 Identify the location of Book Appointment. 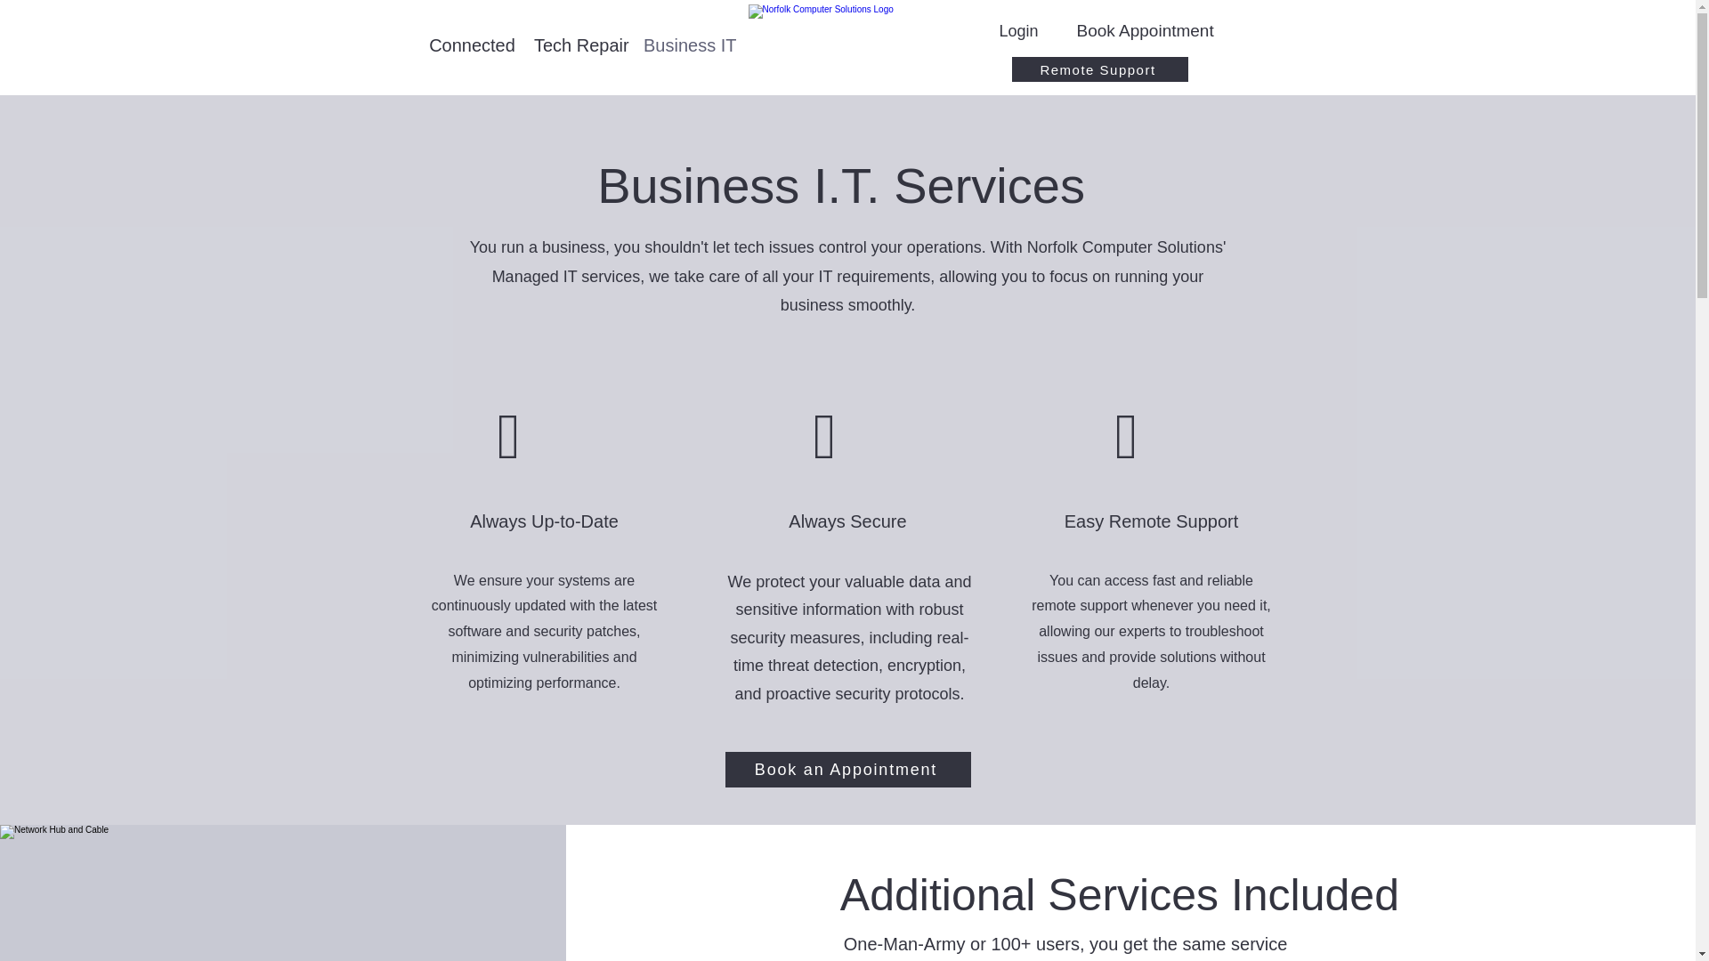
(1145, 30).